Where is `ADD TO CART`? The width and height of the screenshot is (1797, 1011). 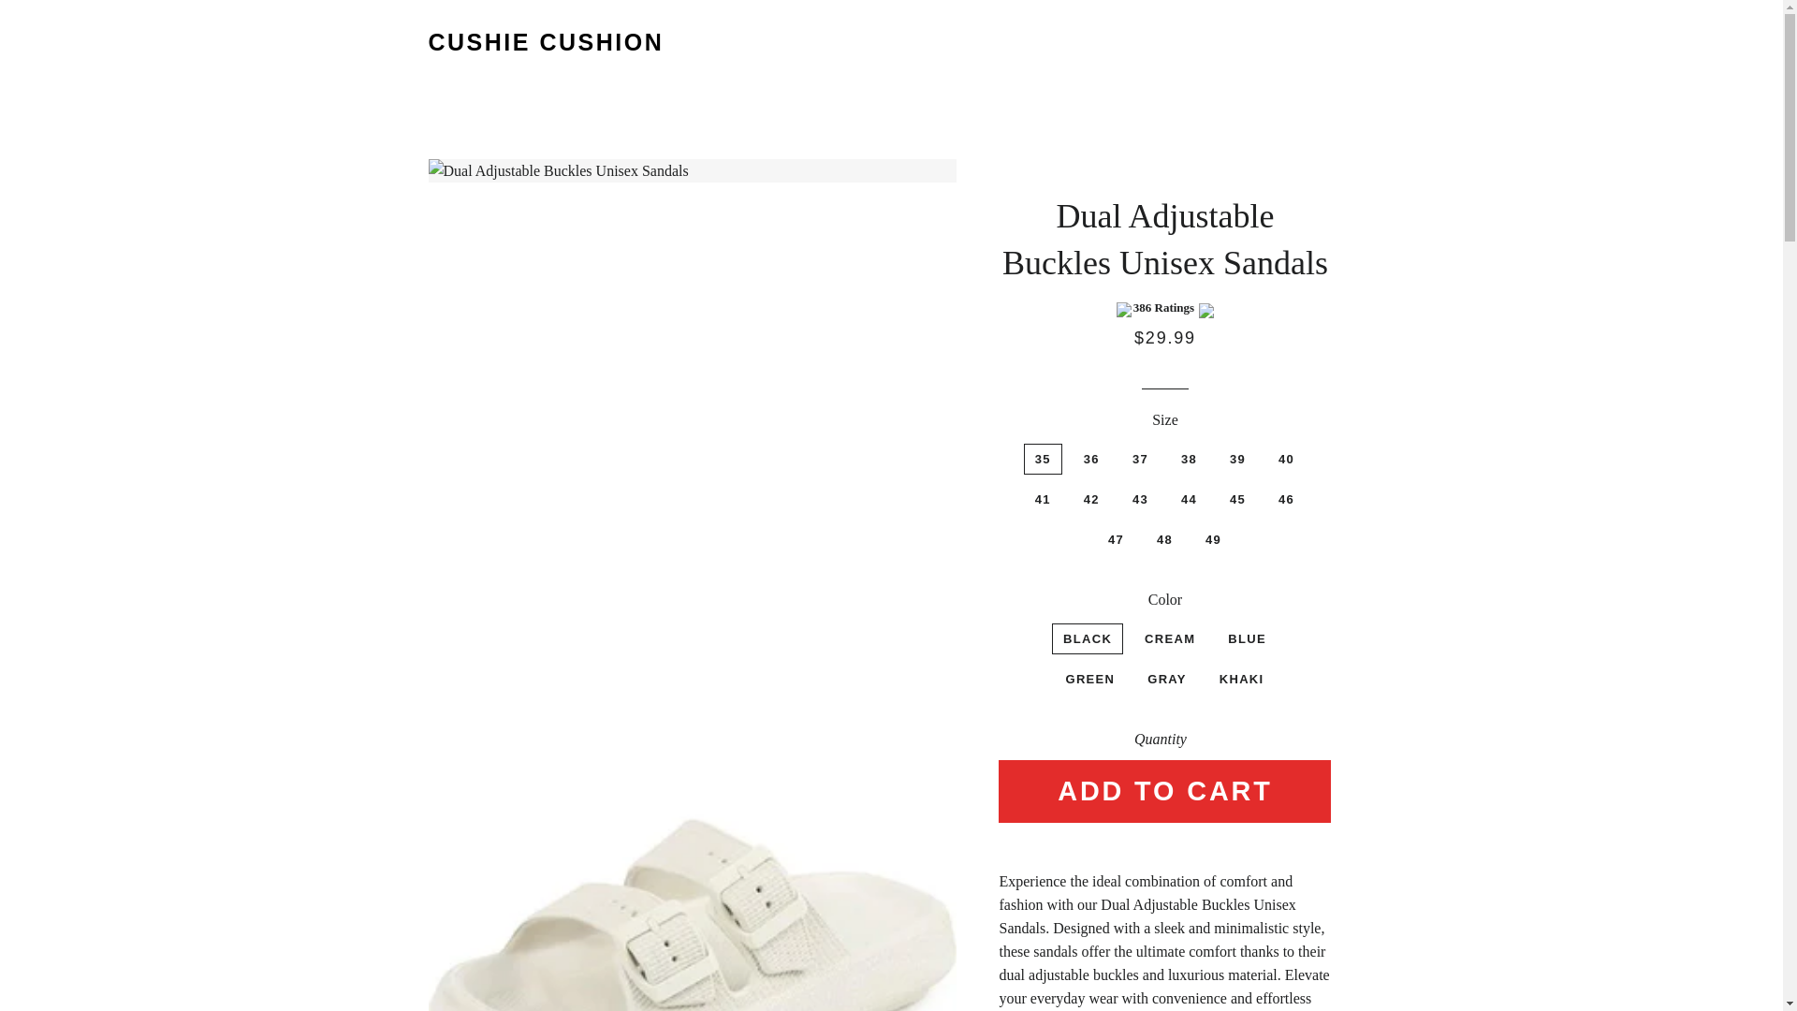
ADD TO CART is located at coordinates (1164, 792).